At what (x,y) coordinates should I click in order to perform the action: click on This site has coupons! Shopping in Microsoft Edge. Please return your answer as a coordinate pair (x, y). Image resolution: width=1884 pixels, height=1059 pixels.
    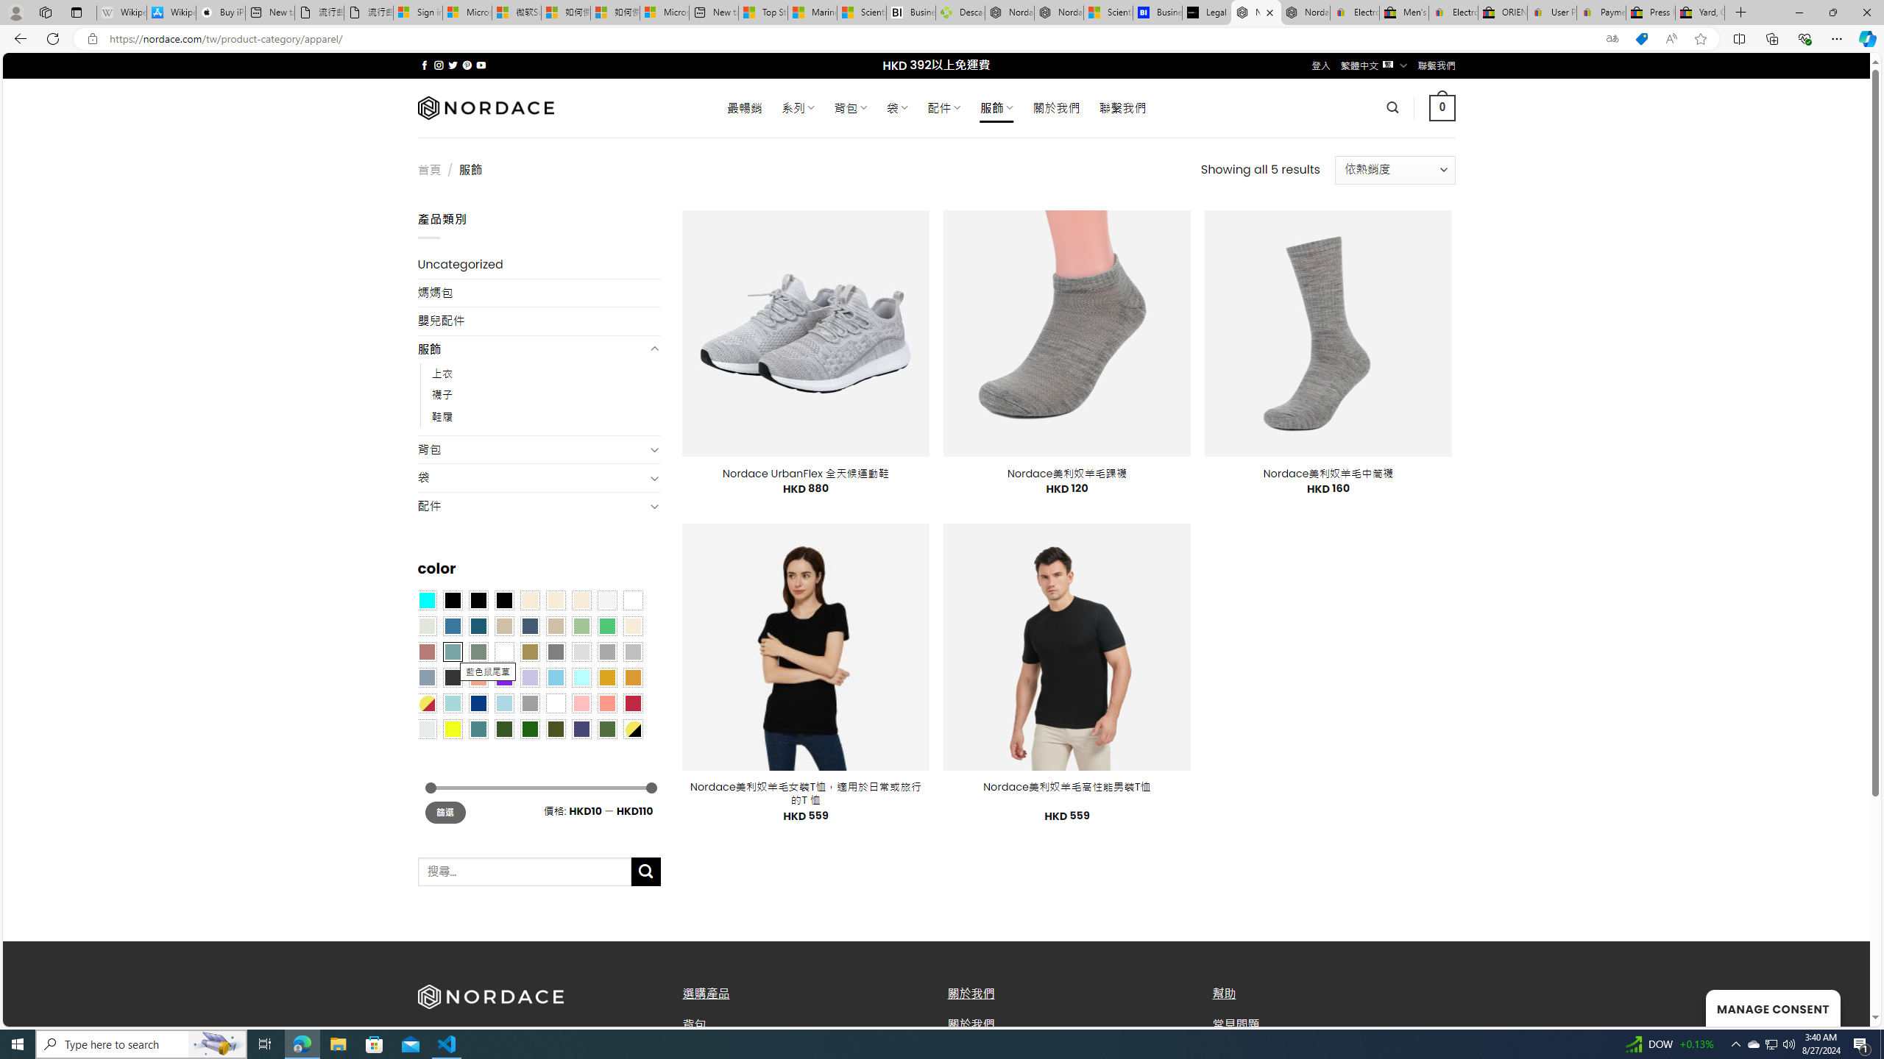
    Looking at the image, I should click on (1641, 39).